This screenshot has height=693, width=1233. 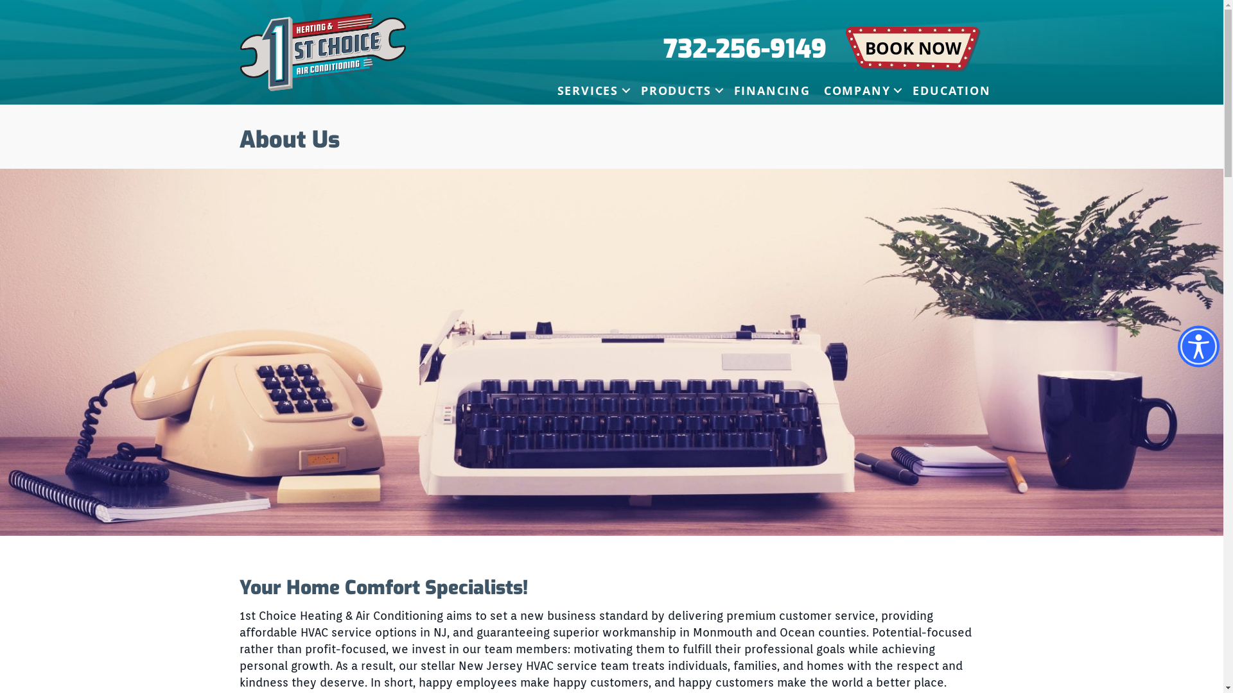 What do you see at coordinates (862, 90) in the screenshot?
I see `COMPANY` at bounding box center [862, 90].